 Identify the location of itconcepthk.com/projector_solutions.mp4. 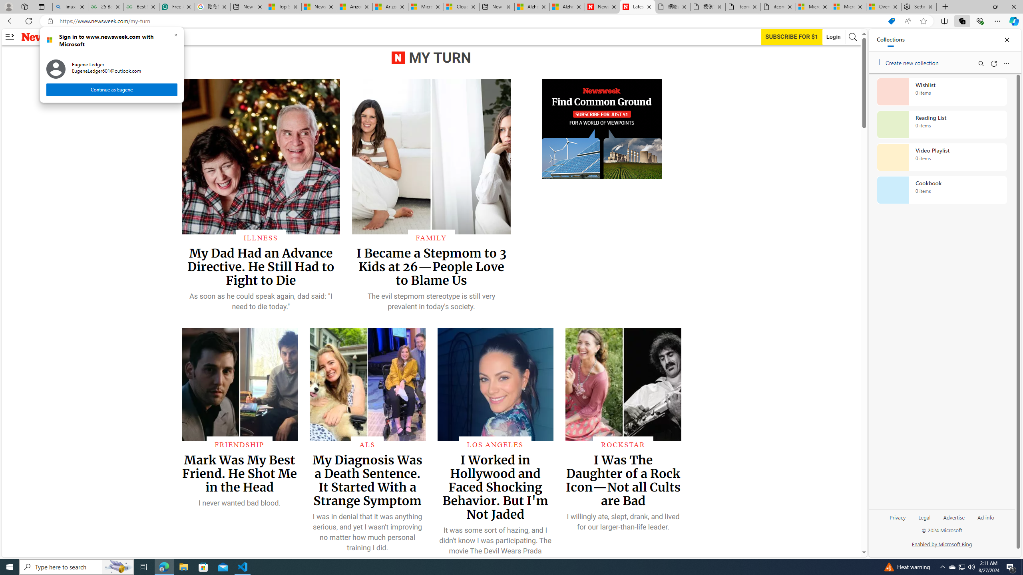
(778, 7).